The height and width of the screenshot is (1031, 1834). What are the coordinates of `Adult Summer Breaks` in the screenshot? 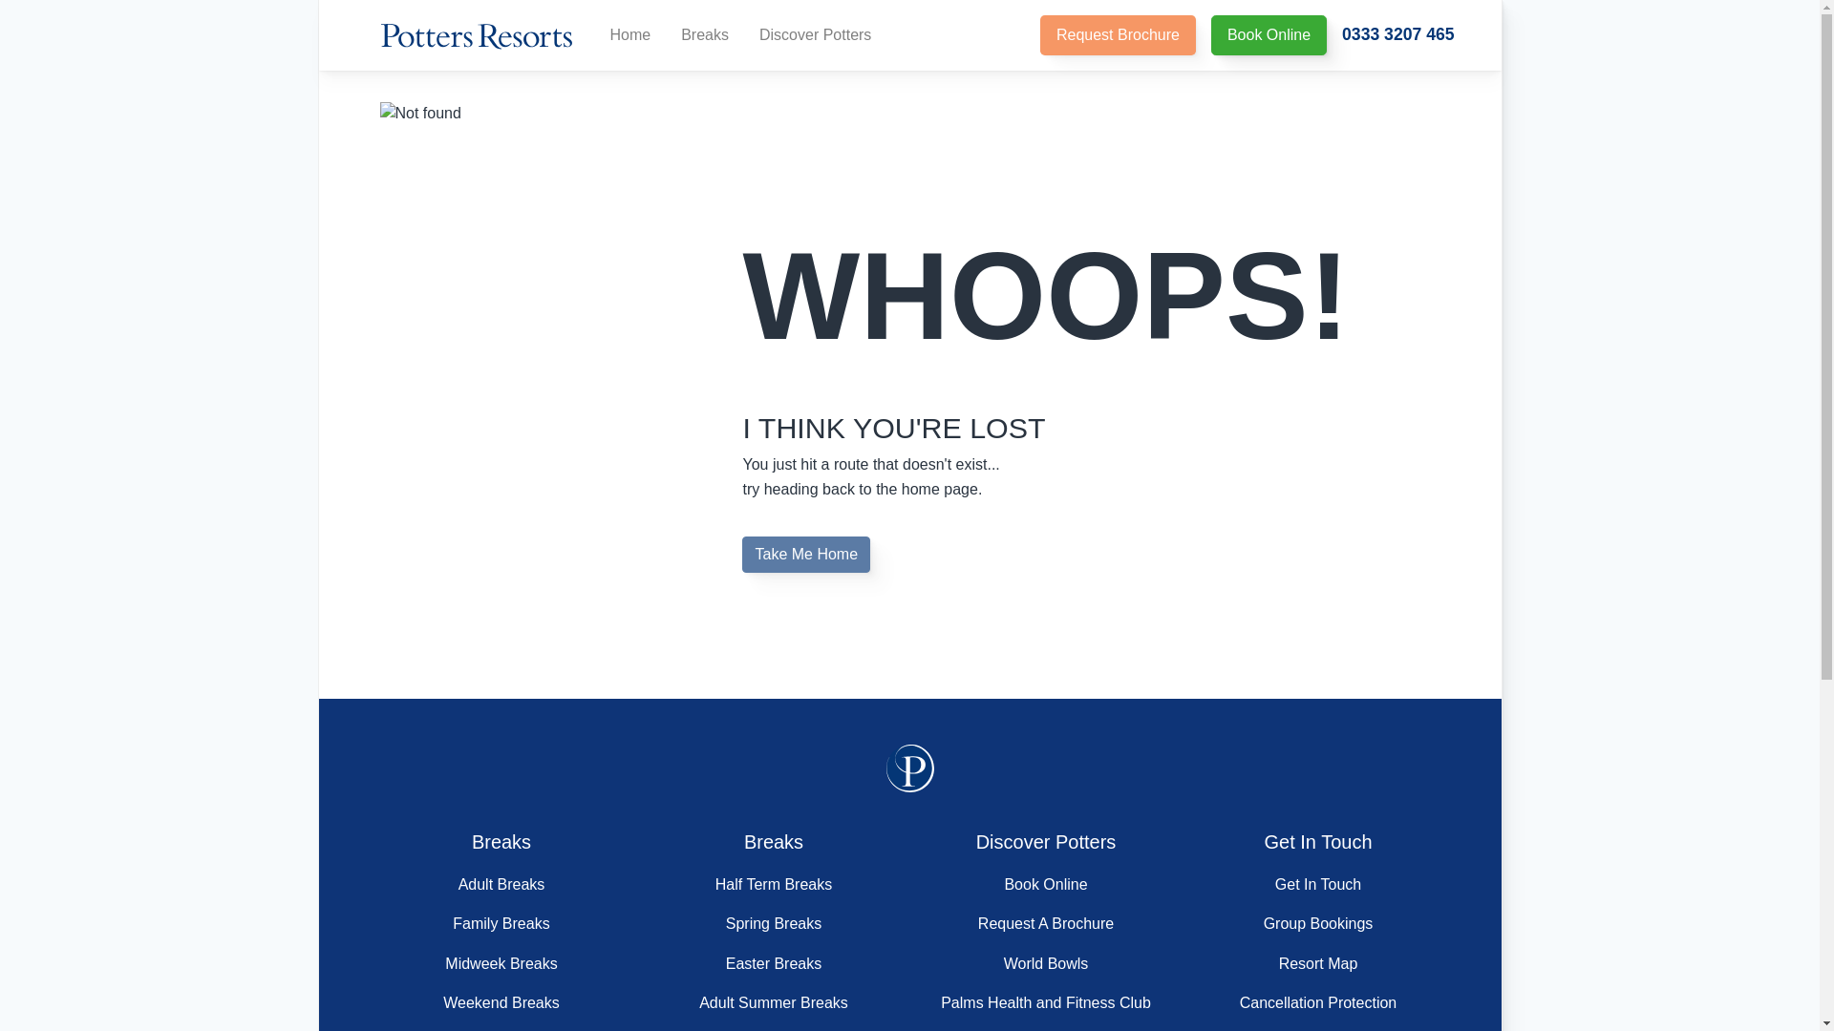 It's located at (773, 1002).